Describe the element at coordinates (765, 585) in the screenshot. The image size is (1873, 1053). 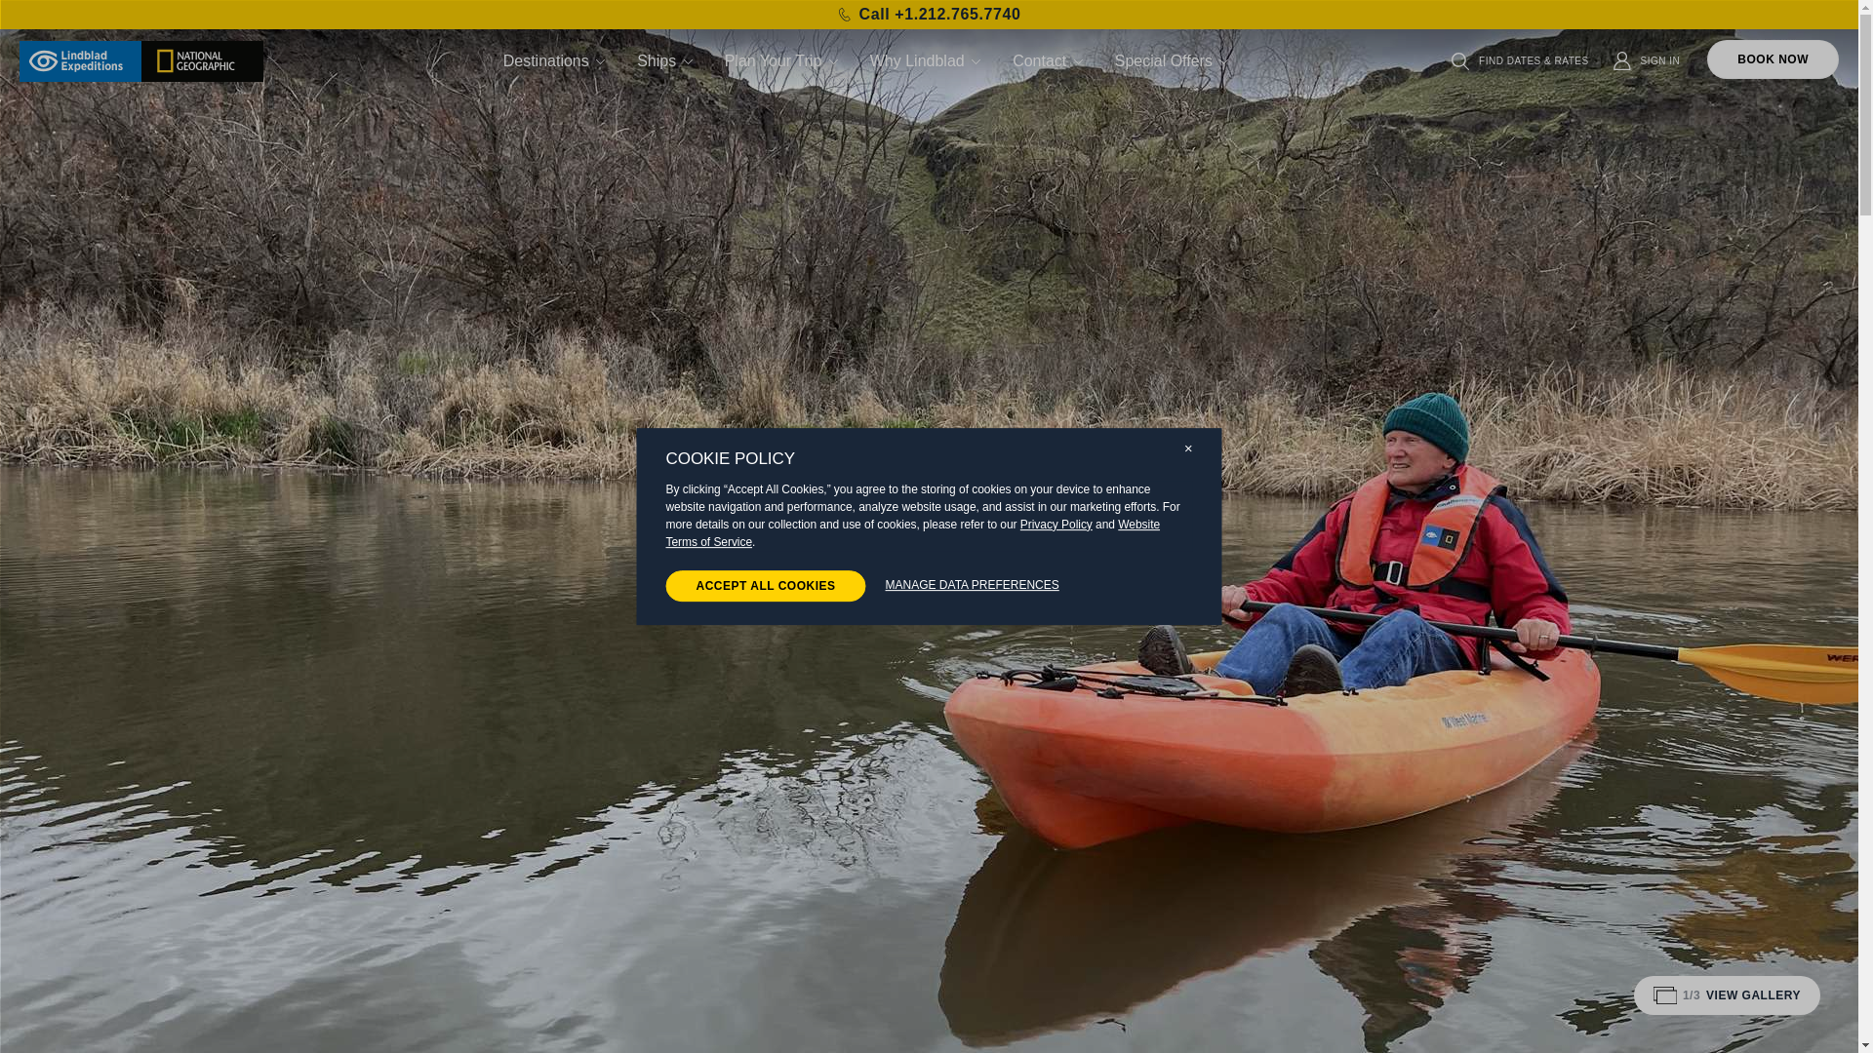
I see `ACCEPT ALL COOKIES` at that location.